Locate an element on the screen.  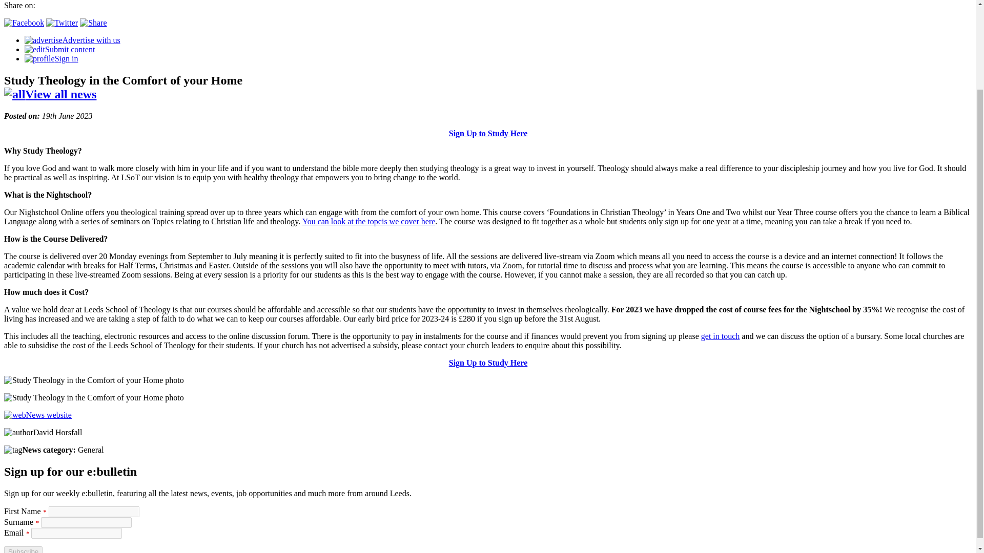
Sign Up to Study Here is located at coordinates (488, 363).